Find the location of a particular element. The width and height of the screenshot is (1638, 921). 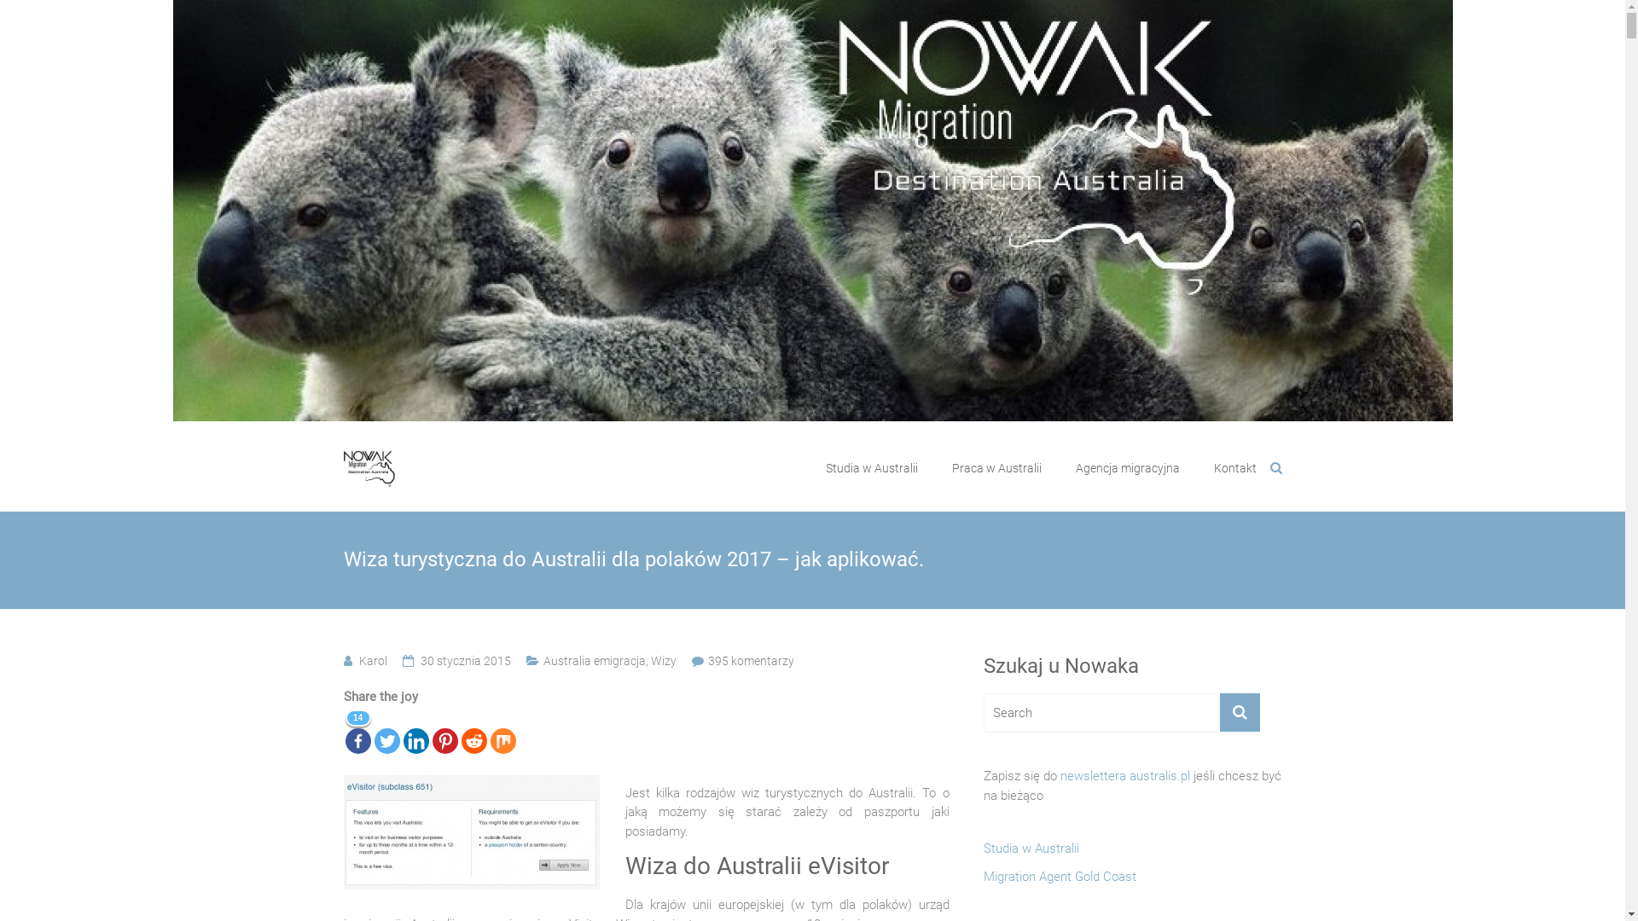

newslettera australis.pl is located at coordinates (1124, 776).